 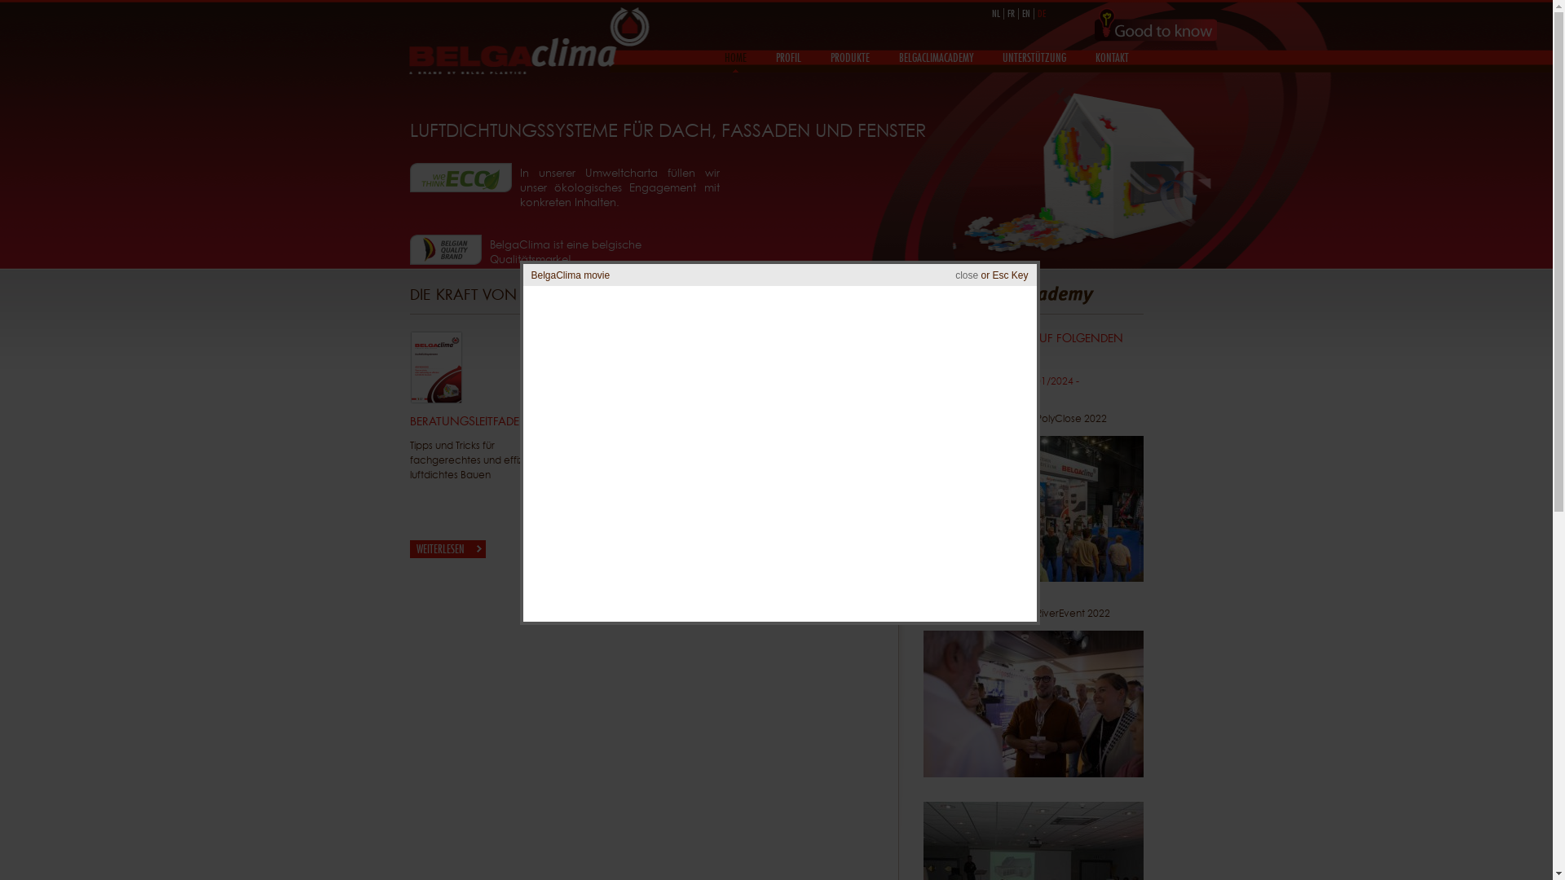 What do you see at coordinates (995, 14) in the screenshot?
I see `NL` at bounding box center [995, 14].